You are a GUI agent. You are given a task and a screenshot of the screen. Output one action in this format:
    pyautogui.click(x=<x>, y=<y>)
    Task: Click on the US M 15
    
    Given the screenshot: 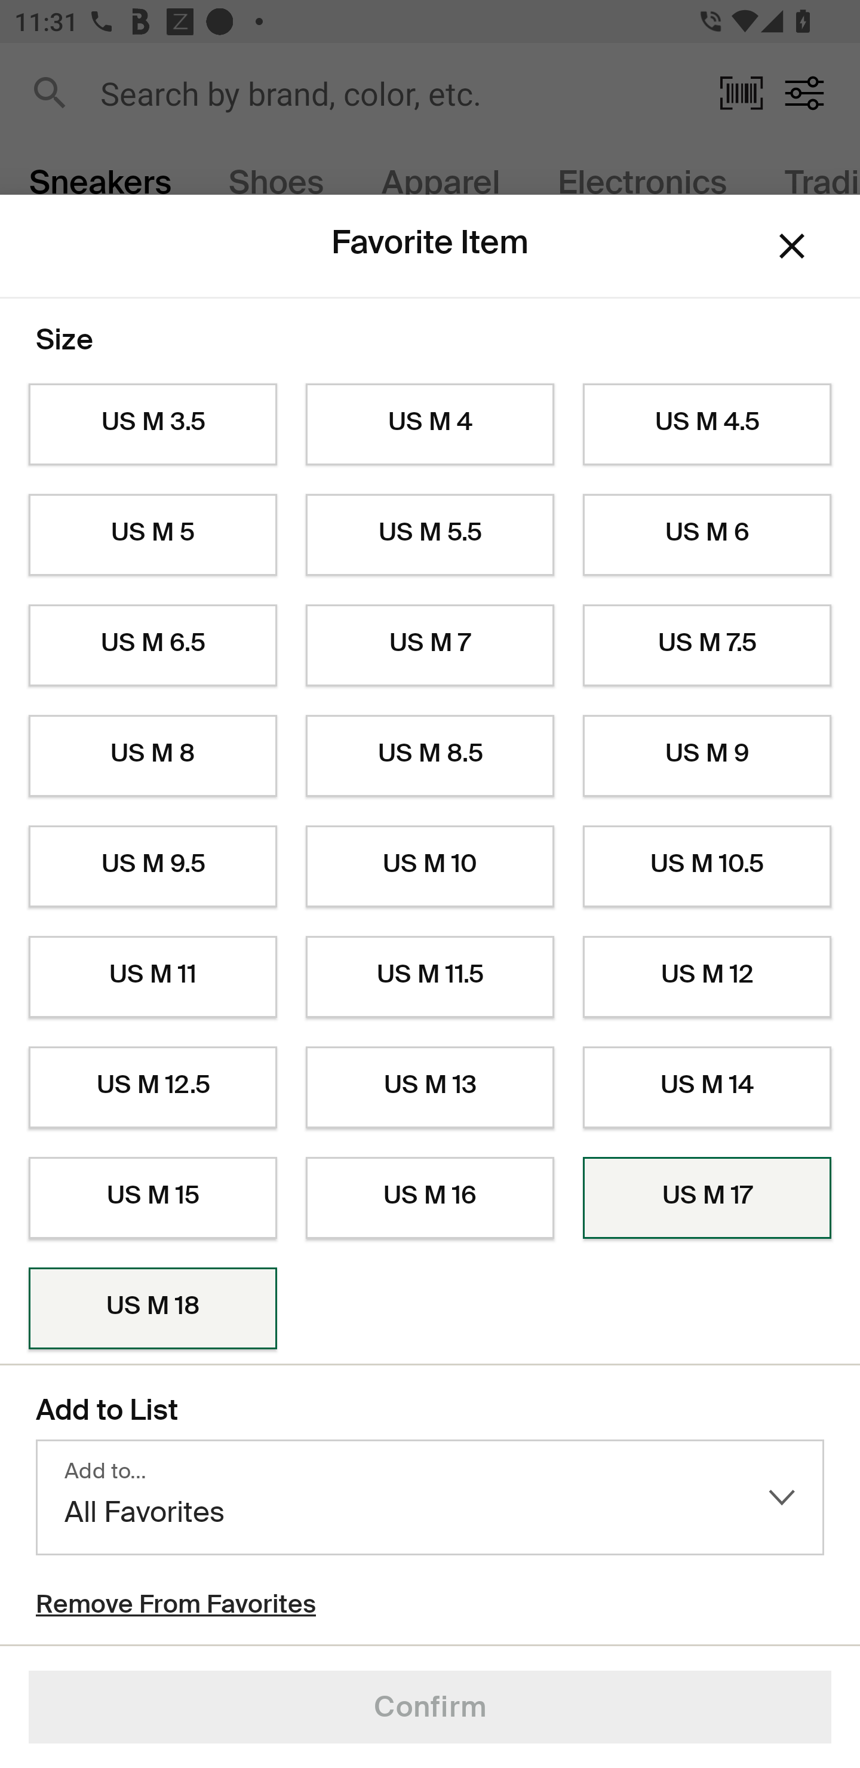 What is the action you would take?
    pyautogui.click(x=152, y=1197)
    